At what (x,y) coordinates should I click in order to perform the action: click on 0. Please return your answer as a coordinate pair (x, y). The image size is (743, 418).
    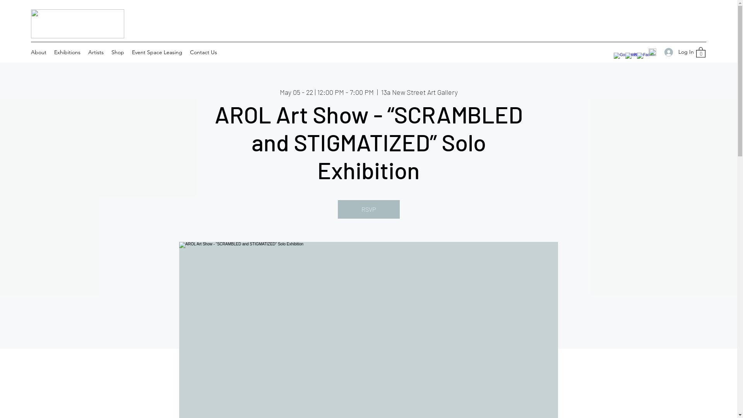
    Looking at the image, I should click on (701, 52).